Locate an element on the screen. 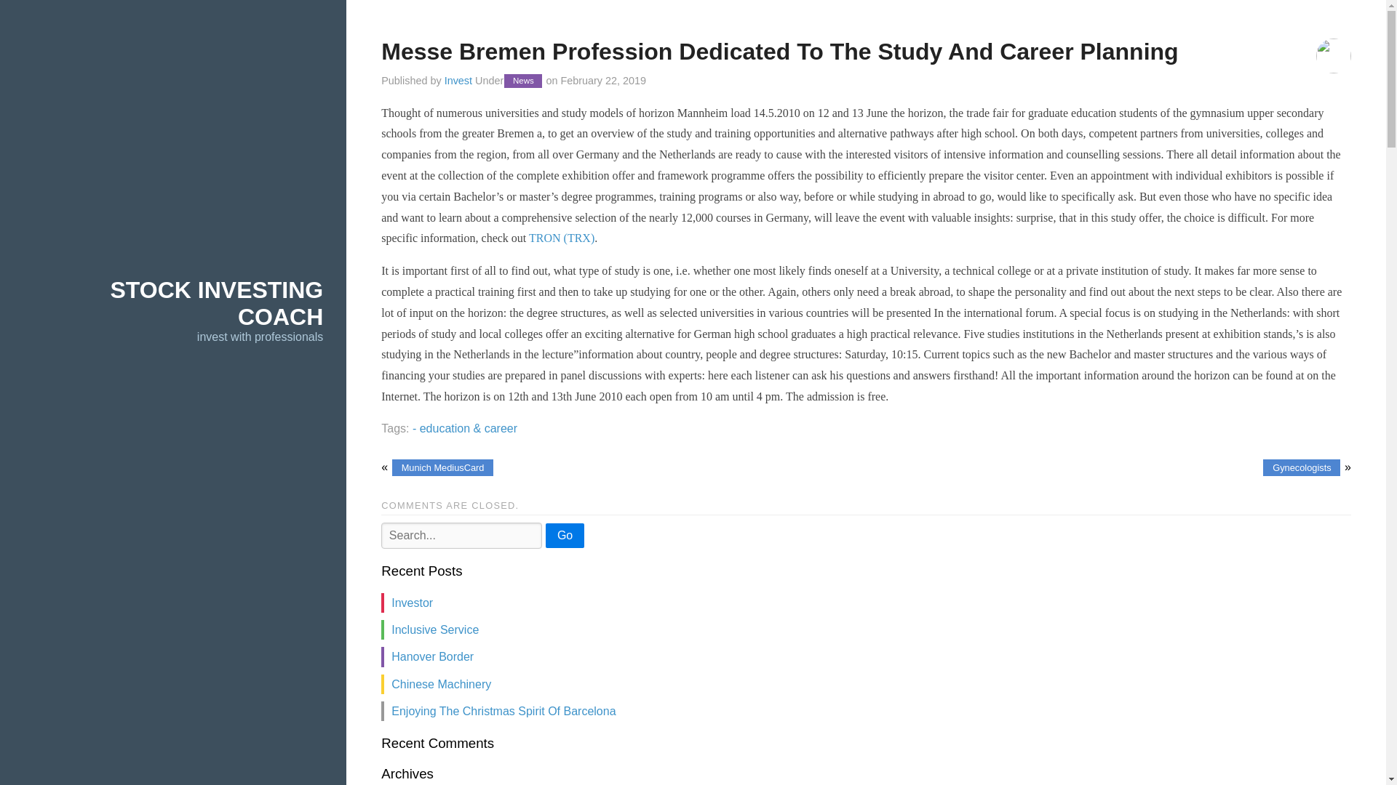 The height and width of the screenshot is (785, 1397). Invest is located at coordinates (458, 80).